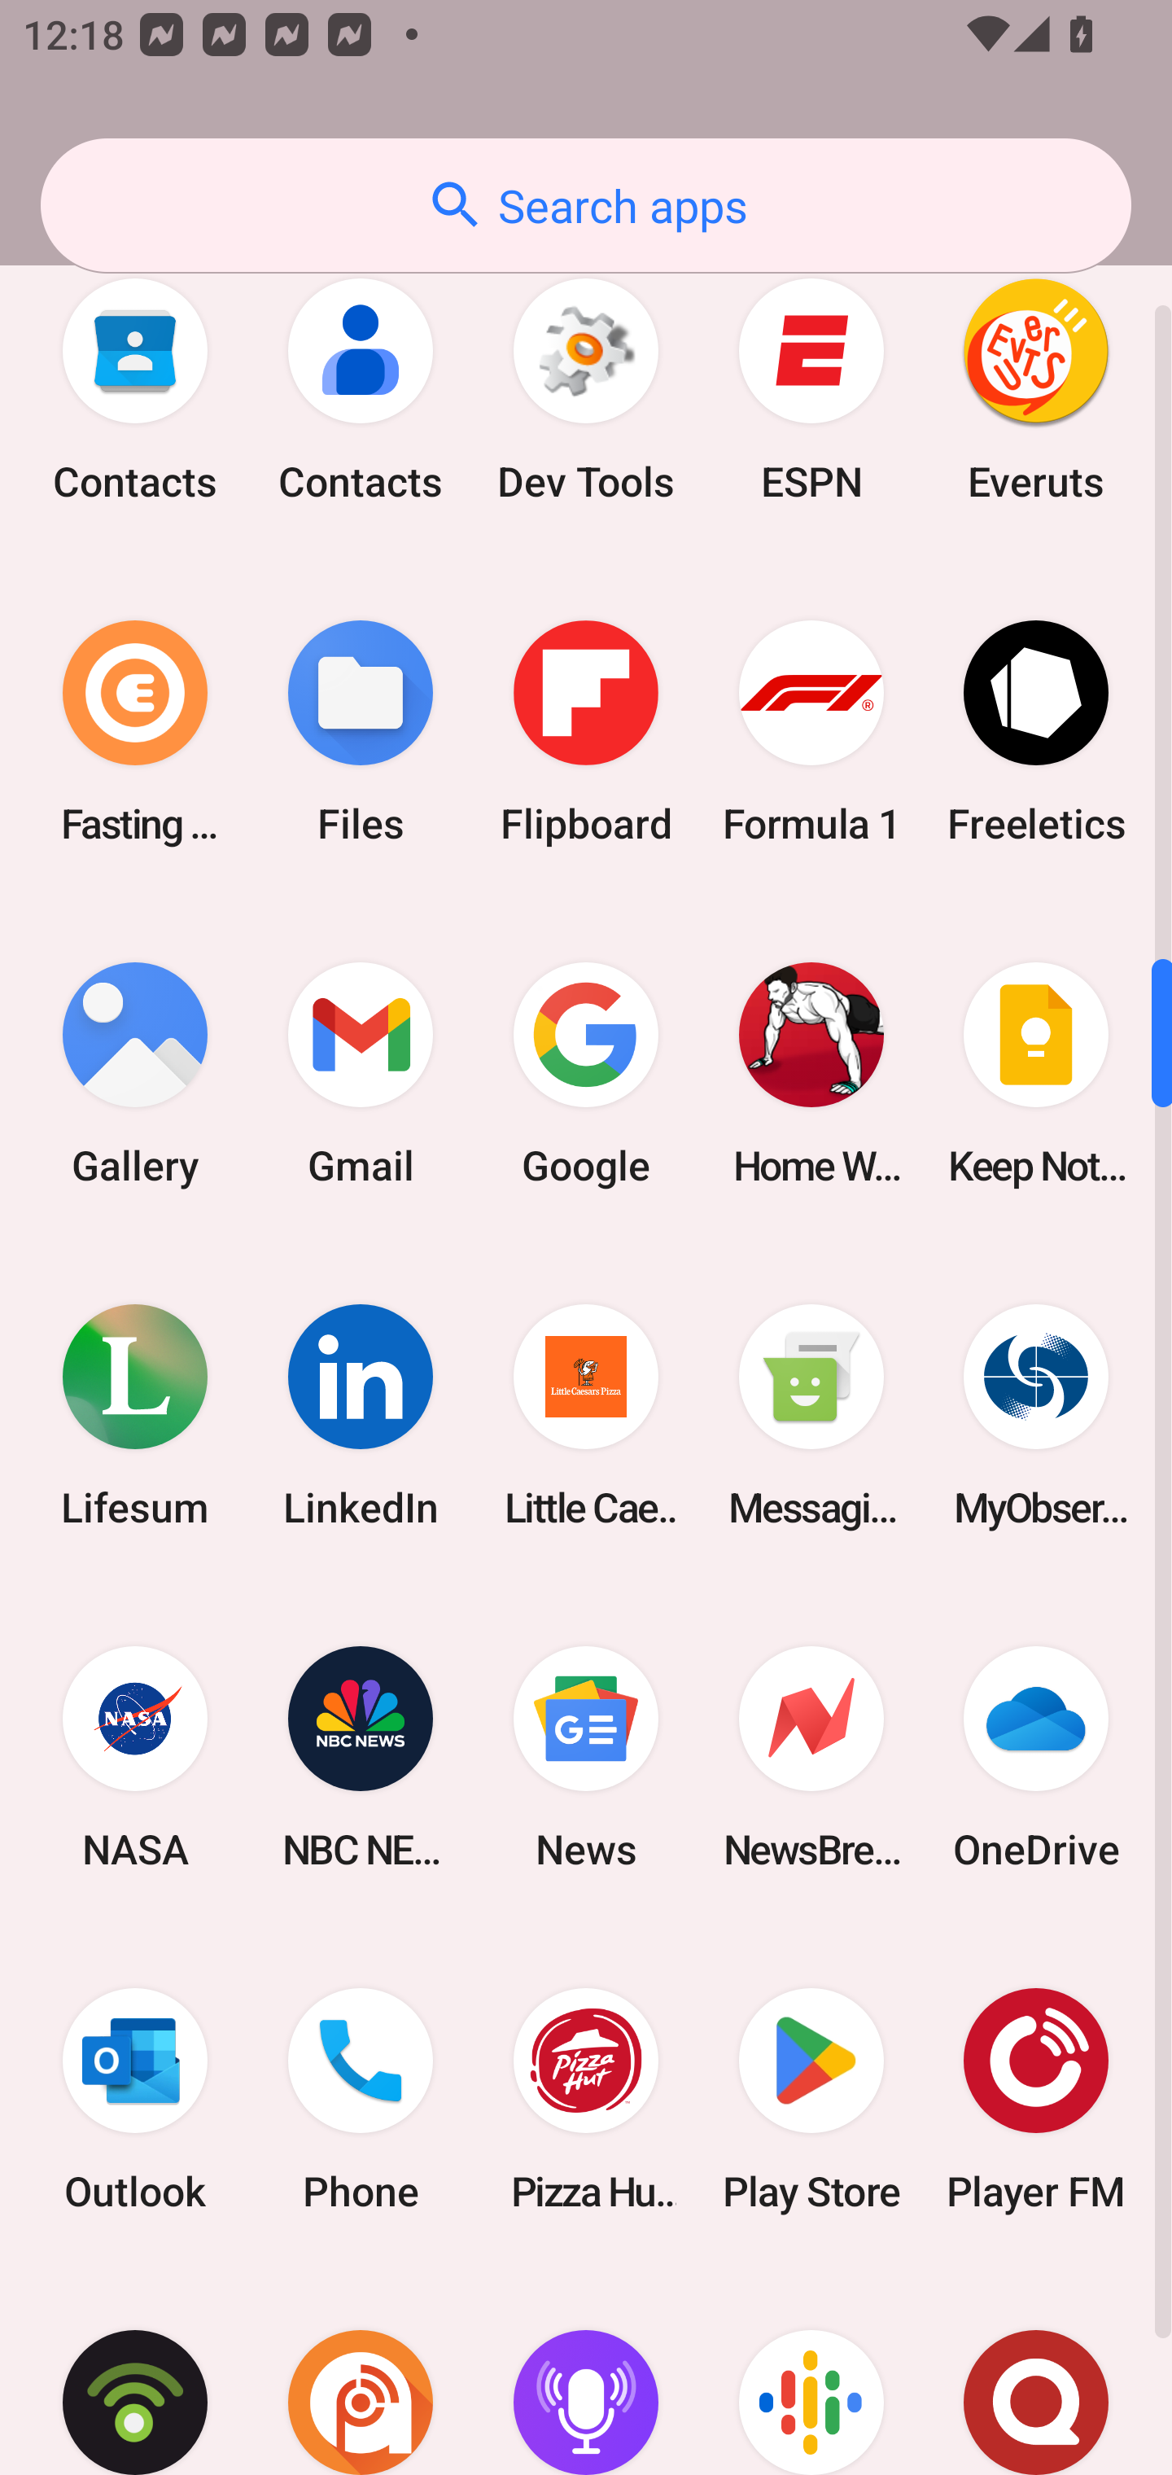  I want to click on ESPN, so click(811, 389).